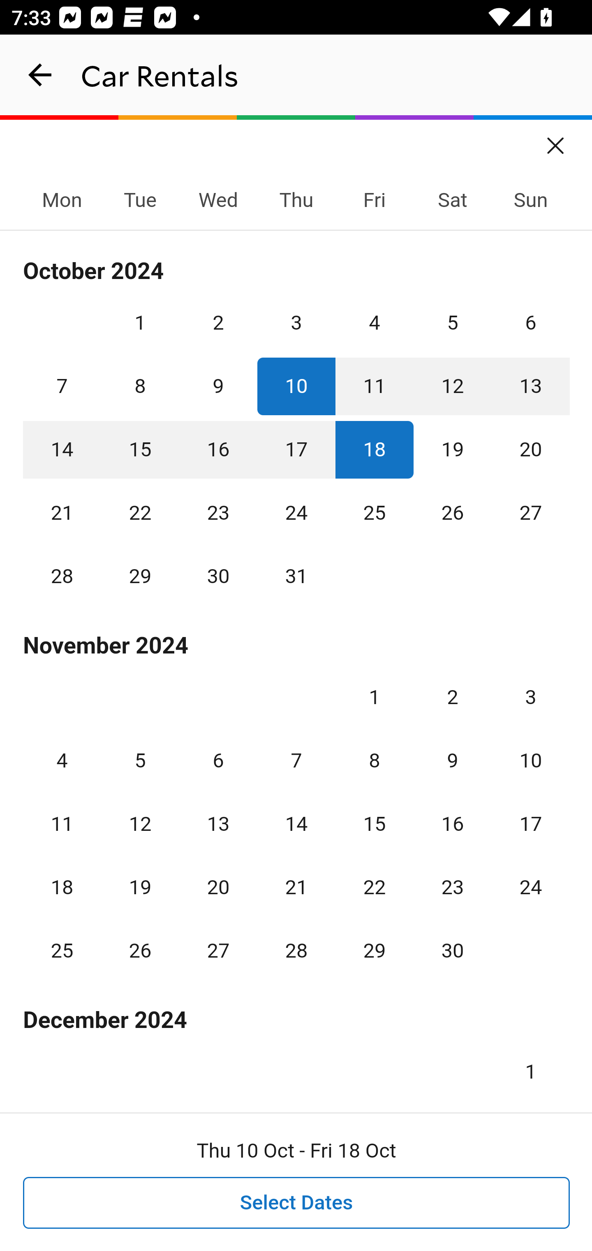 This screenshot has width=592, height=1251. What do you see at coordinates (218, 386) in the screenshot?
I see `9 October 2024` at bounding box center [218, 386].